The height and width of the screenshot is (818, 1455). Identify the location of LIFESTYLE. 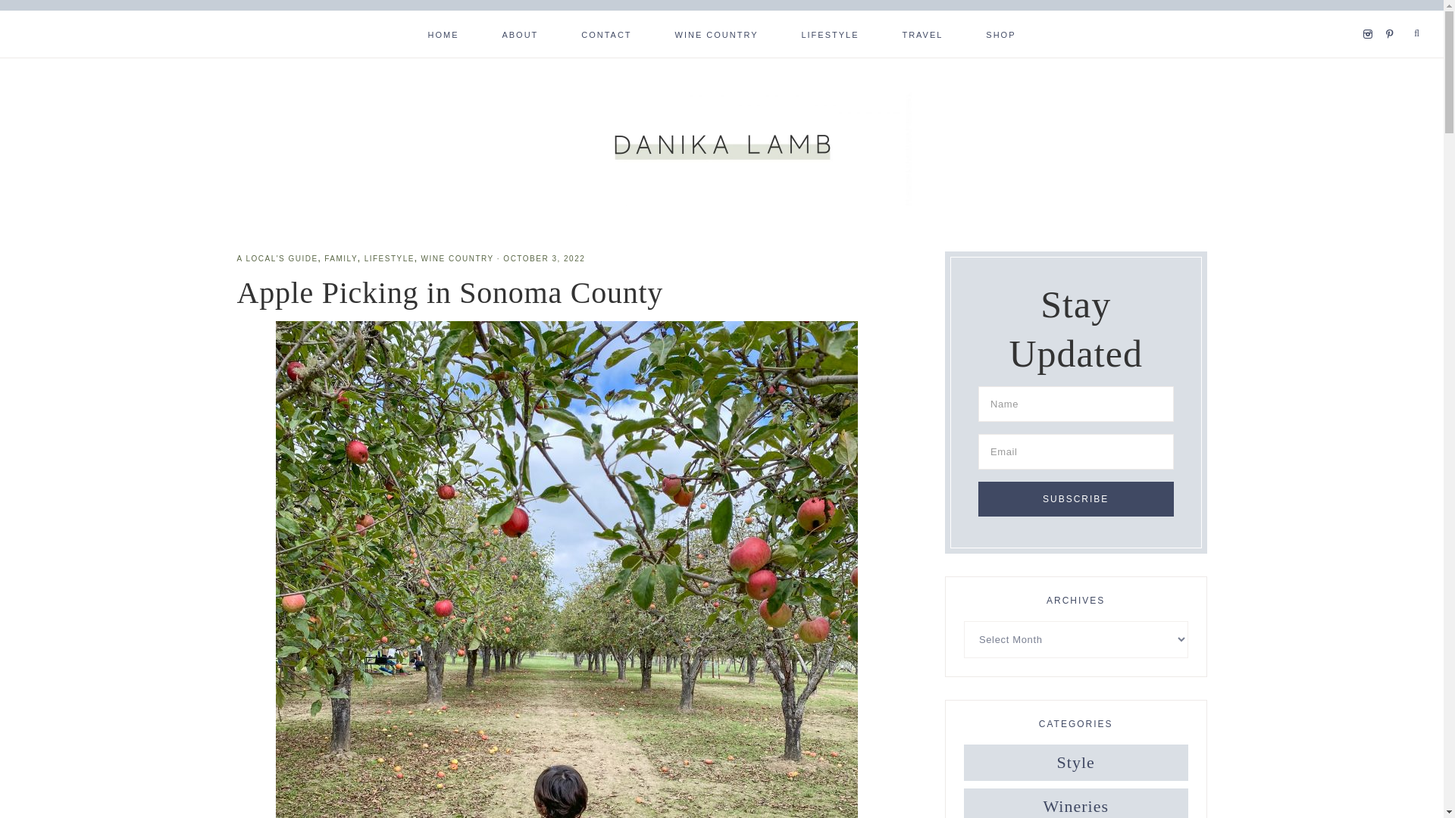
(390, 258).